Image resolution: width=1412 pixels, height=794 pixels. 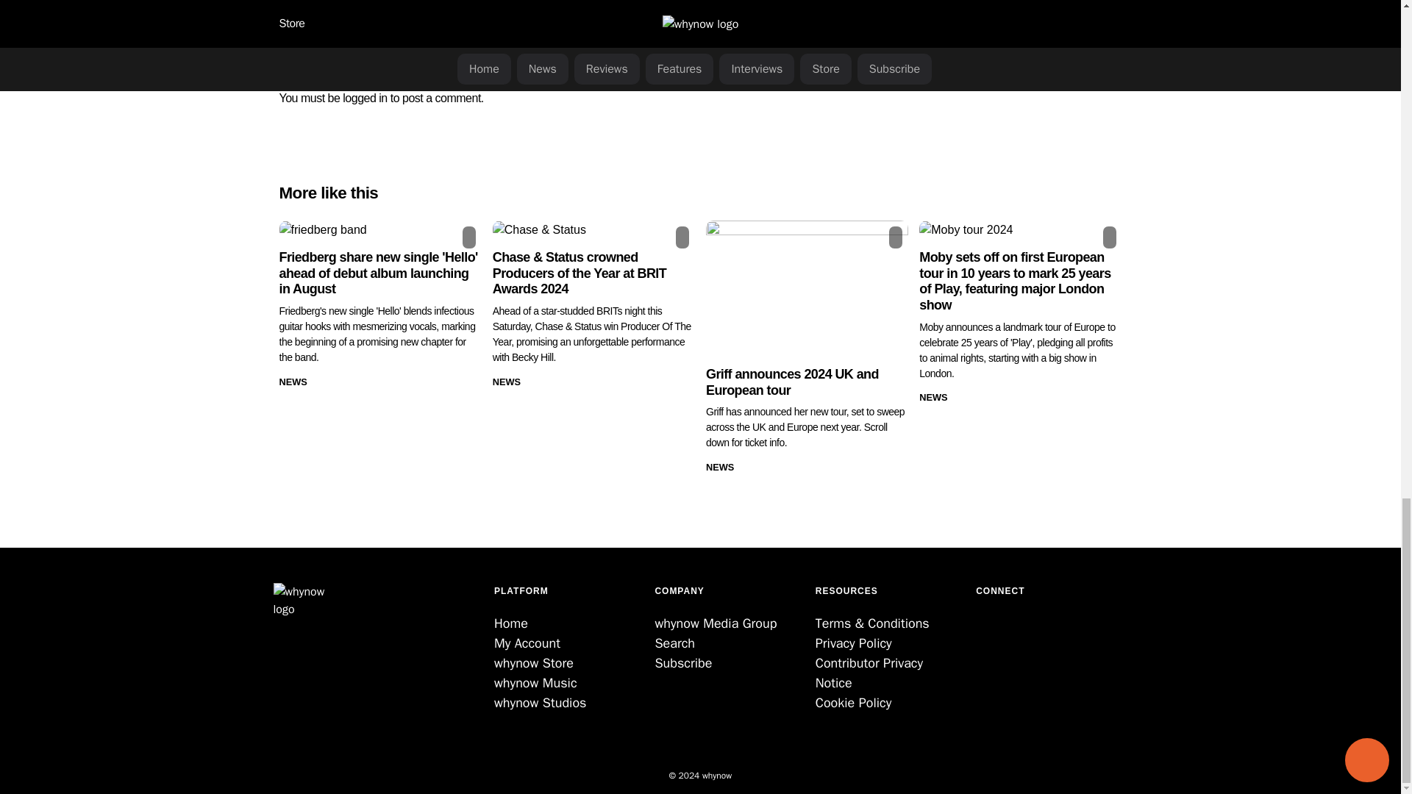 What do you see at coordinates (896, 237) in the screenshot?
I see `Favourite this post` at bounding box center [896, 237].